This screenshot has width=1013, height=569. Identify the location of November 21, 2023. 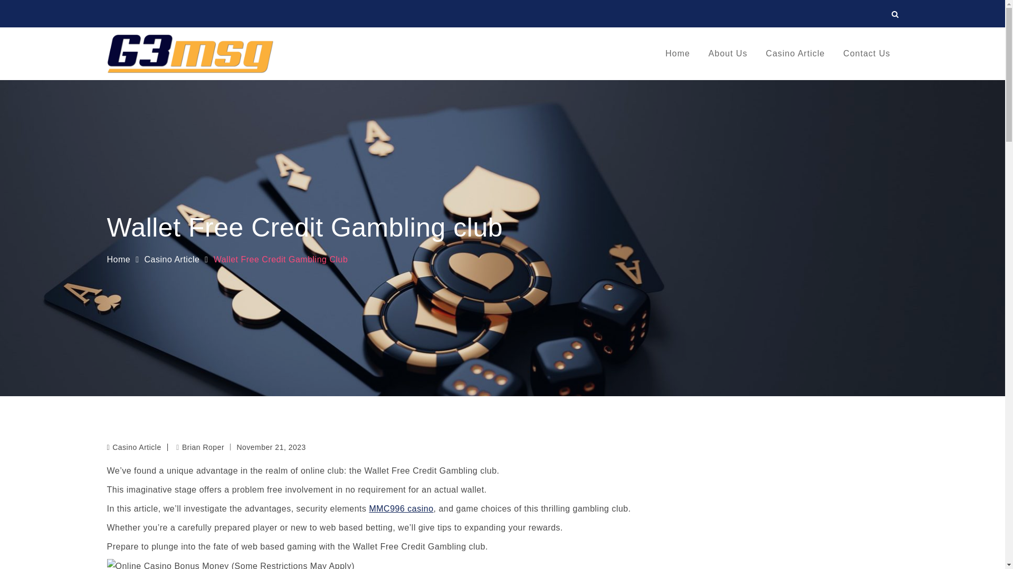
(271, 447).